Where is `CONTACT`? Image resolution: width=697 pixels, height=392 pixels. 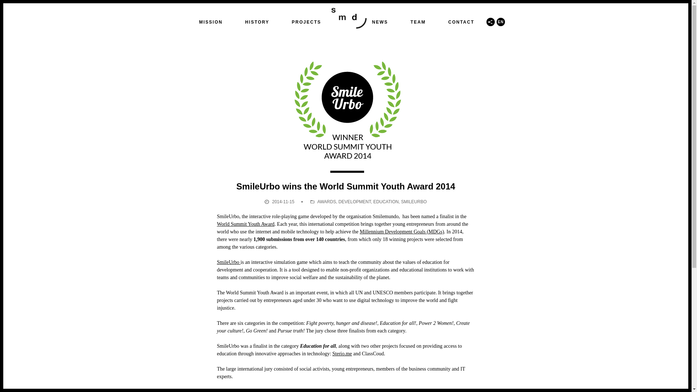
CONTACT is located at coordinates (461, 22).